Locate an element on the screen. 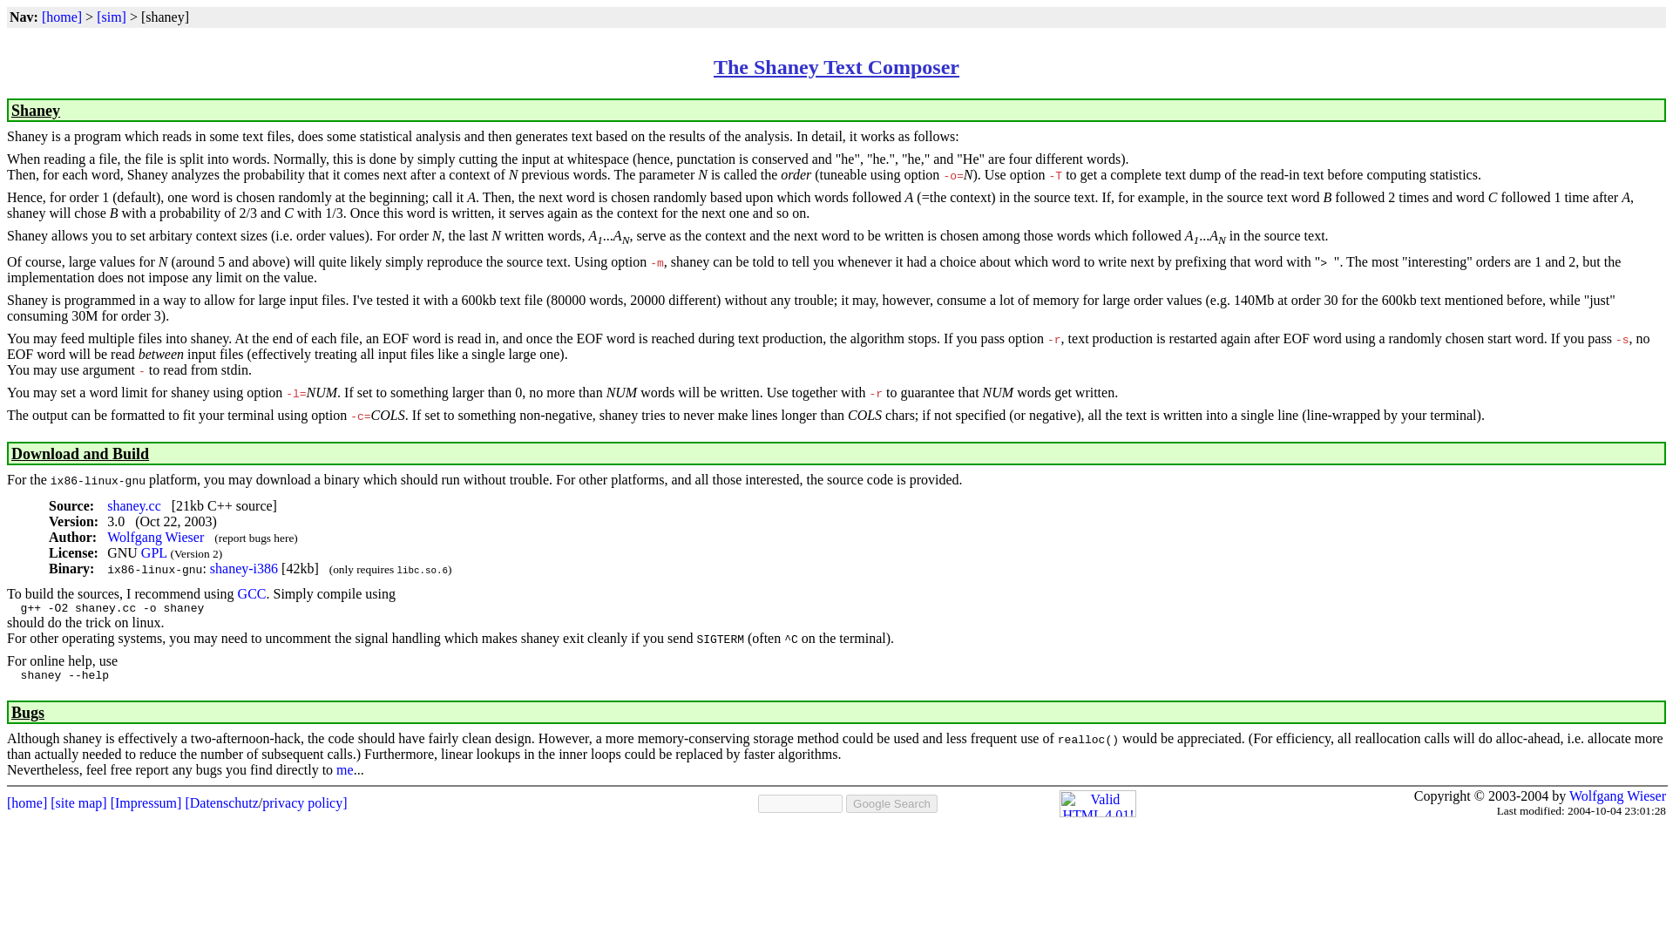  Wolfgang Wieser is located at coordinates (155, 537).